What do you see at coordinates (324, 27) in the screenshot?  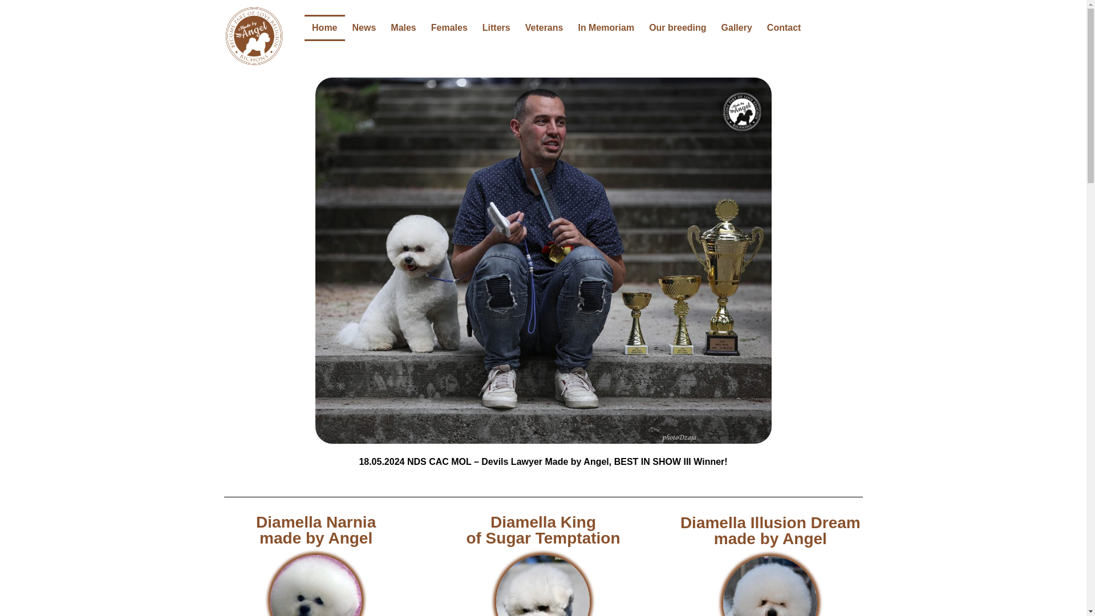 I see `Home` at bounding box center [324, 27].